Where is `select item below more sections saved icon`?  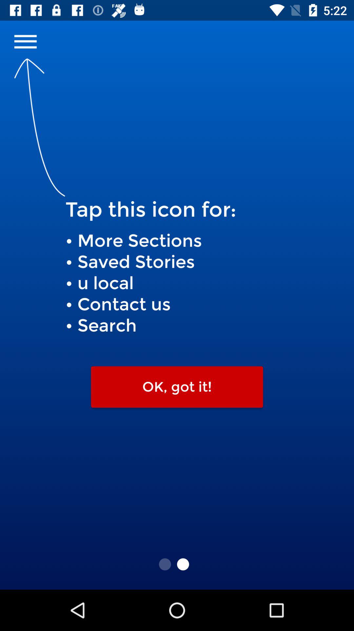
select item below more sections saved icon is located at coordinates (177, 387).